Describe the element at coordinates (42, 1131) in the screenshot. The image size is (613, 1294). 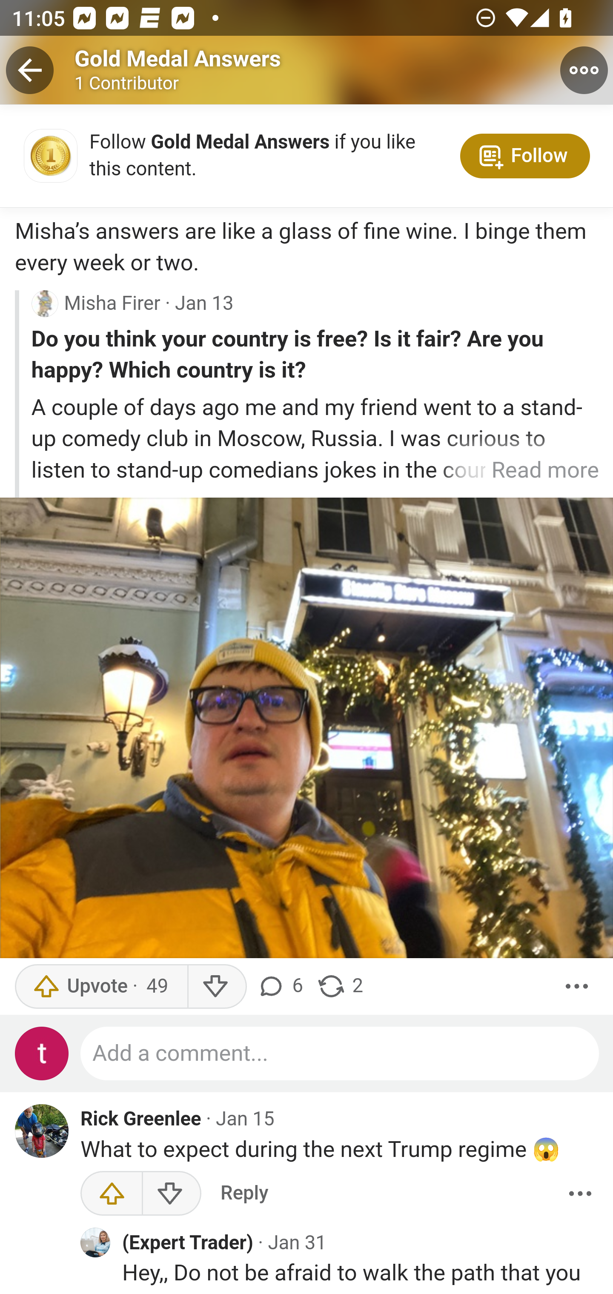
I see `Profile photo for Rick Greenlee` at that location.